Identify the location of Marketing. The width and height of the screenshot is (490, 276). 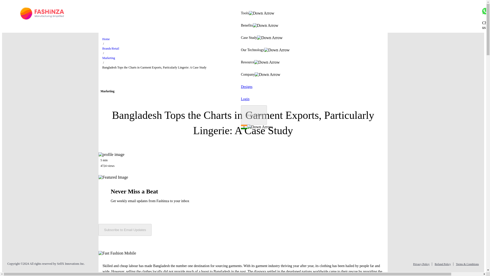
(109, 58).